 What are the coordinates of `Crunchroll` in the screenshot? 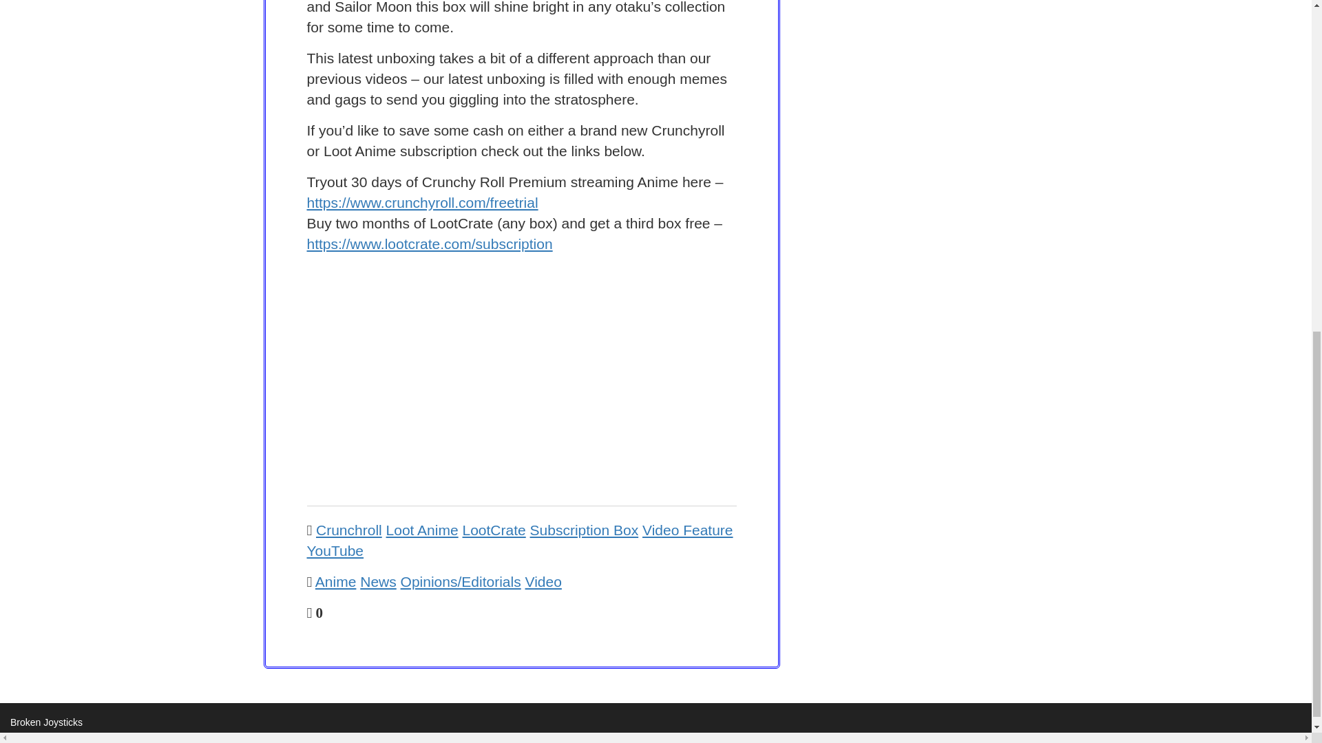 It's located at (348, 530).